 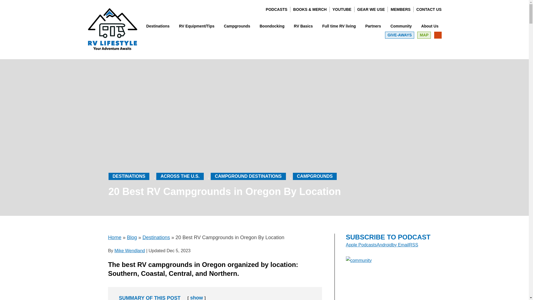 What do you see at coordinates (413, 244) in the screenshot?
I see `Subscribe via RSS` at bounding box center [413, 244].